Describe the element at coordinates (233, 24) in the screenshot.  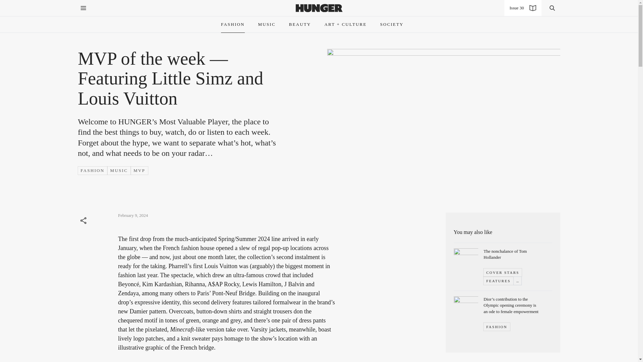
I see `FASHION` at that location.